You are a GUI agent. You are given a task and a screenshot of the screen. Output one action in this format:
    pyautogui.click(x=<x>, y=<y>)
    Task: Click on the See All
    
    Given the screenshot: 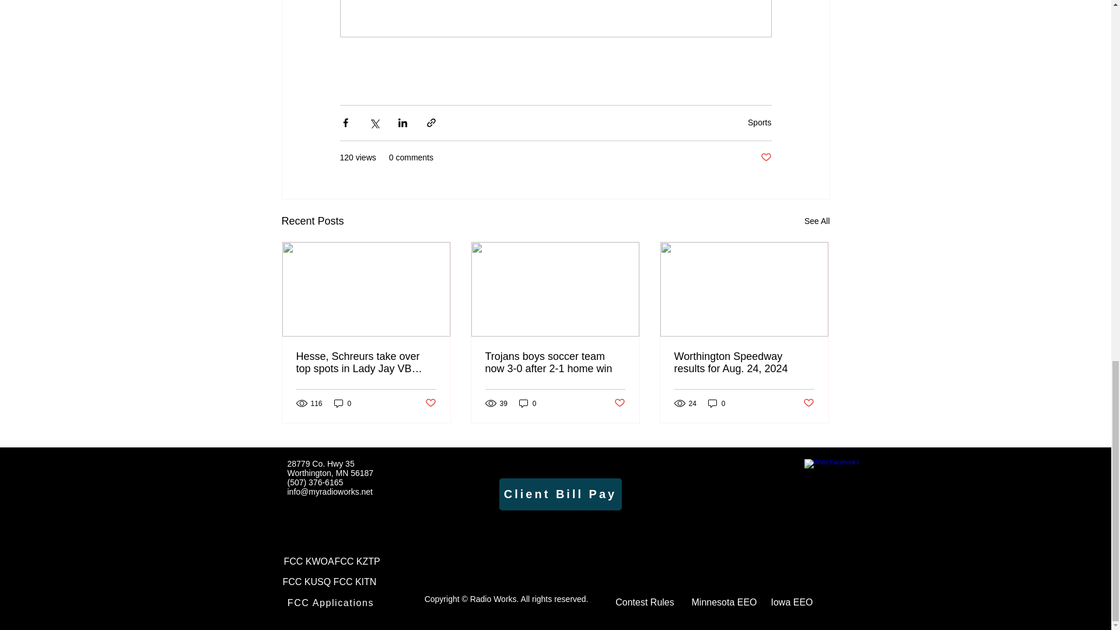 What is the action you would take?
    pyautogui.click(x=817, y=222)
    